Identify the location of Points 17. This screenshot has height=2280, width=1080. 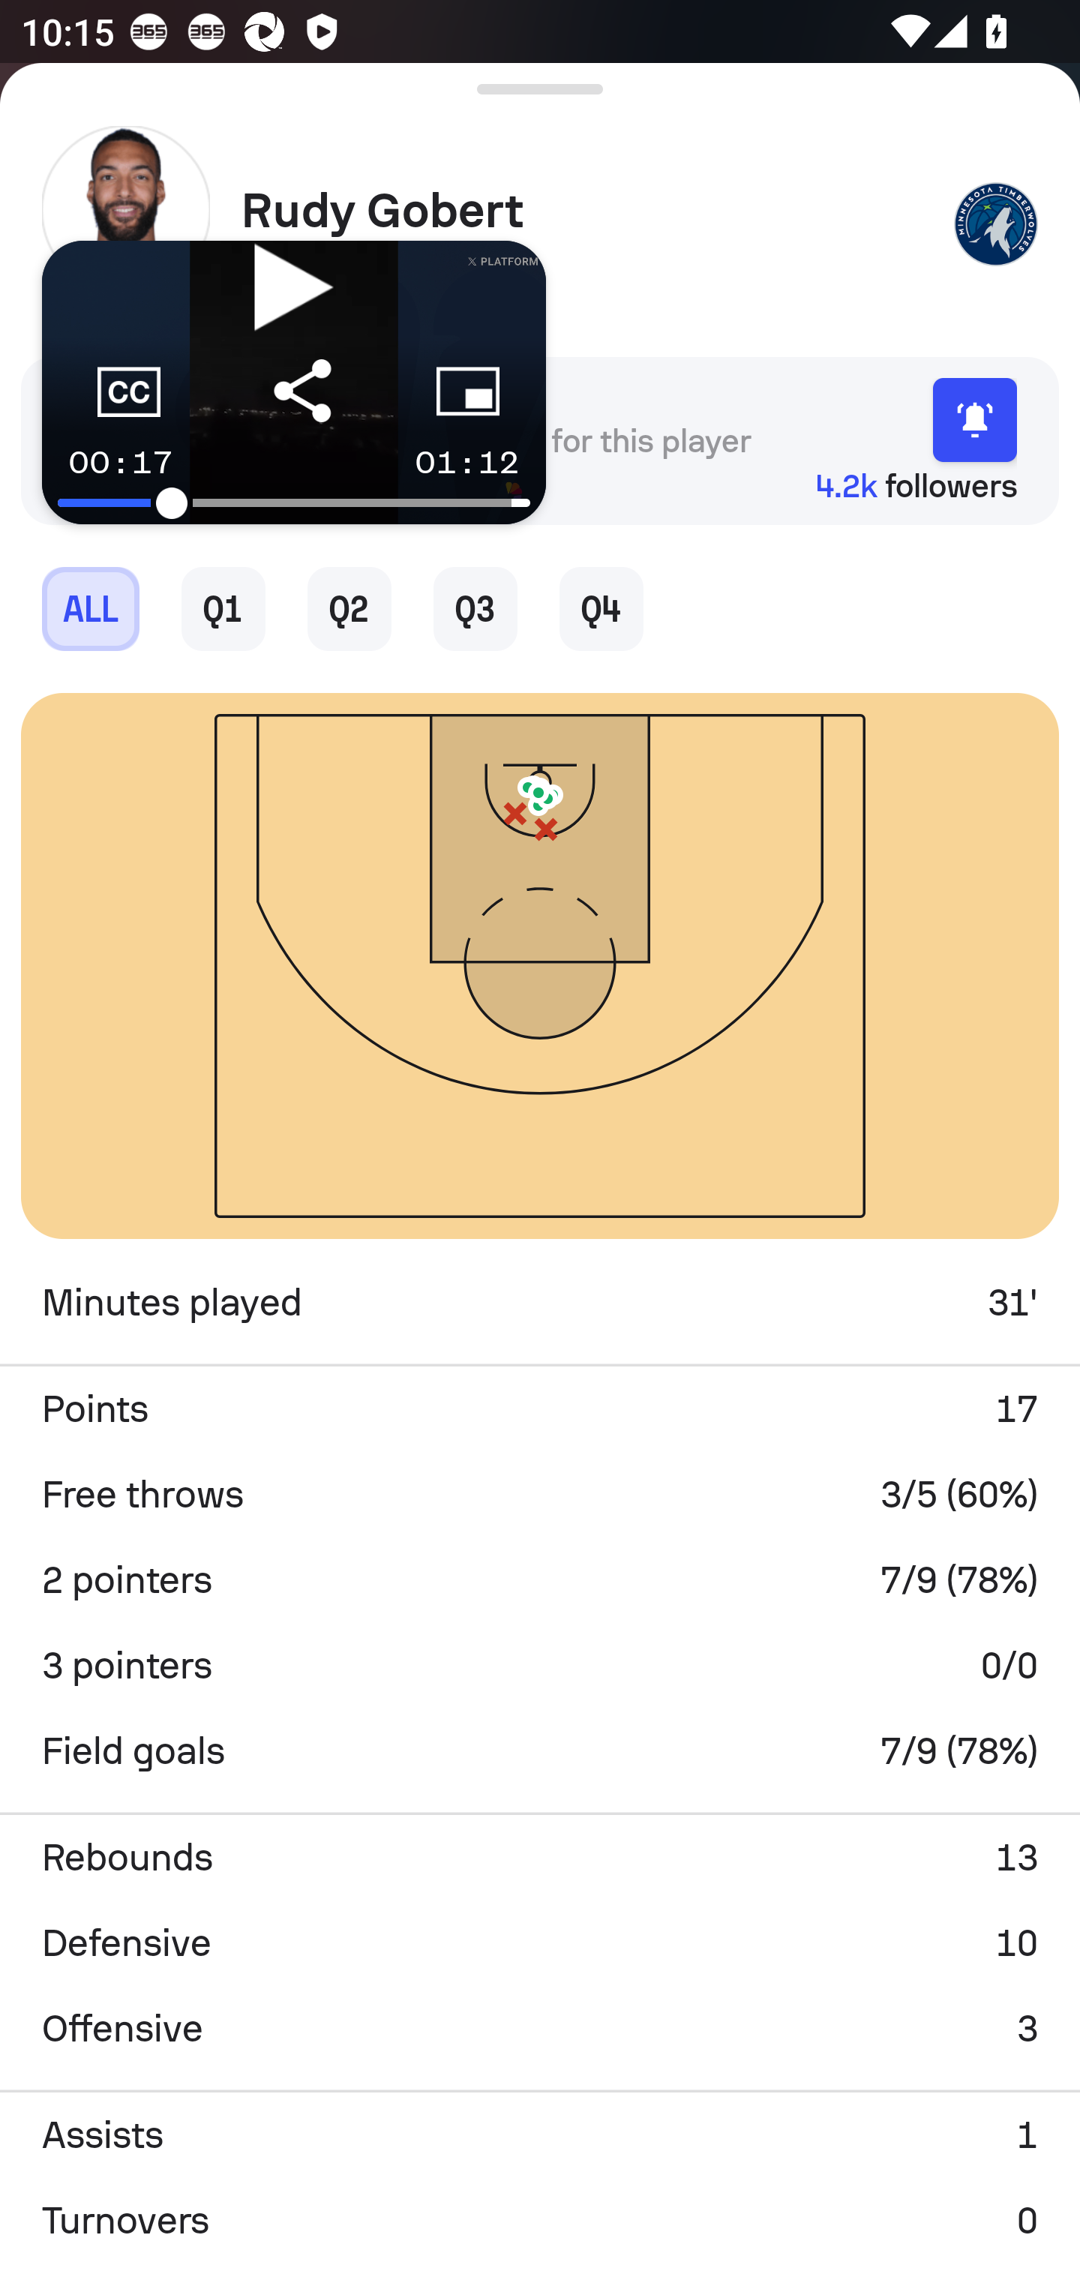
(540, 1408).